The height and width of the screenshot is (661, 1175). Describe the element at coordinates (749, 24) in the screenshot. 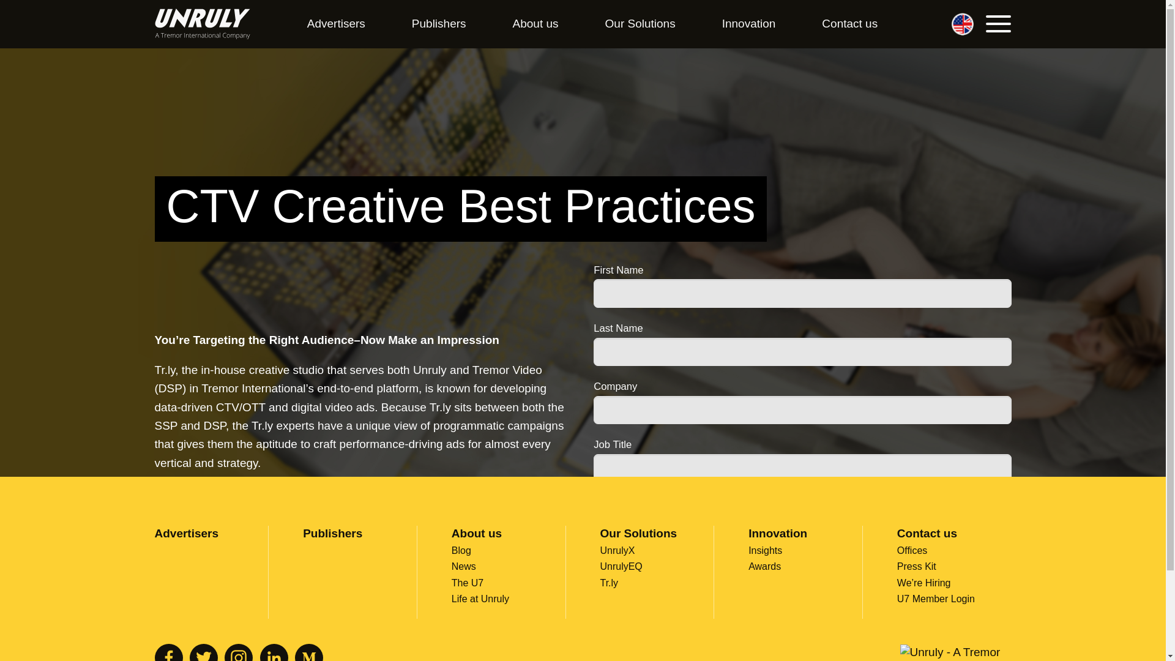

I see `Innovation` at that location.